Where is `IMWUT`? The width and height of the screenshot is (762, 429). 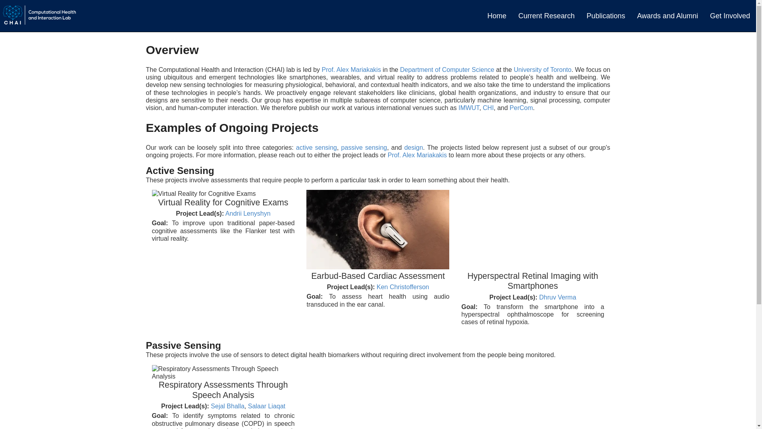 IMWUT is located at coordinates (469, 108).